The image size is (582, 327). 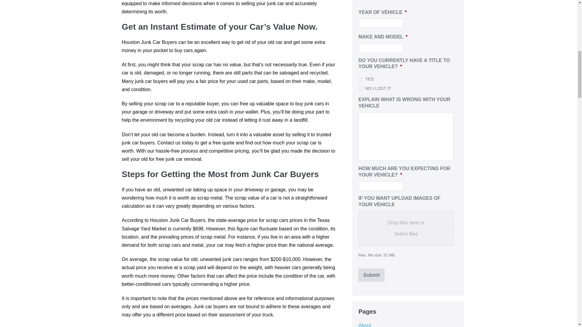 What do you see at coordinates (371, 275) in the screenshot?
I see `Submit` at bounding box center [371, 275].